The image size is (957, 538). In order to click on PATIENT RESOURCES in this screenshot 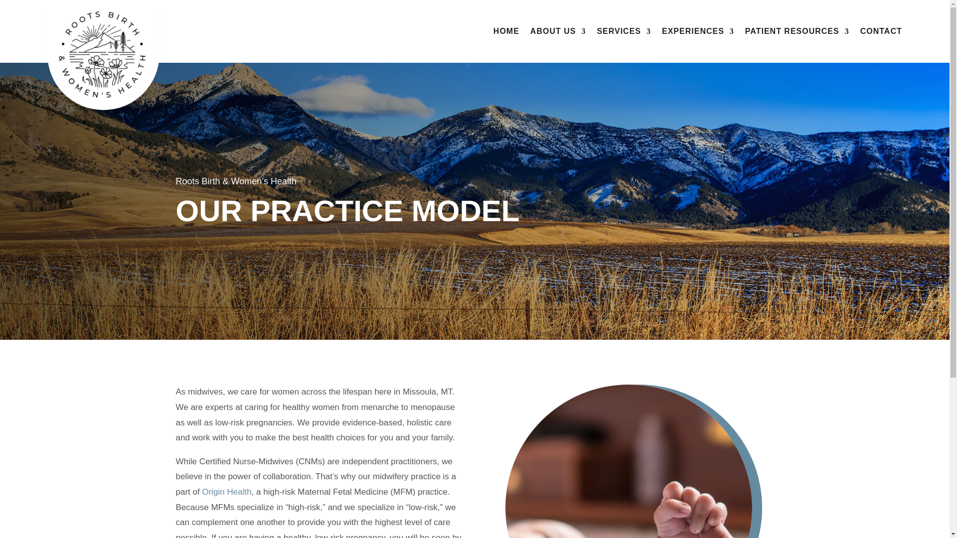, I will do `click(797, 33)`.